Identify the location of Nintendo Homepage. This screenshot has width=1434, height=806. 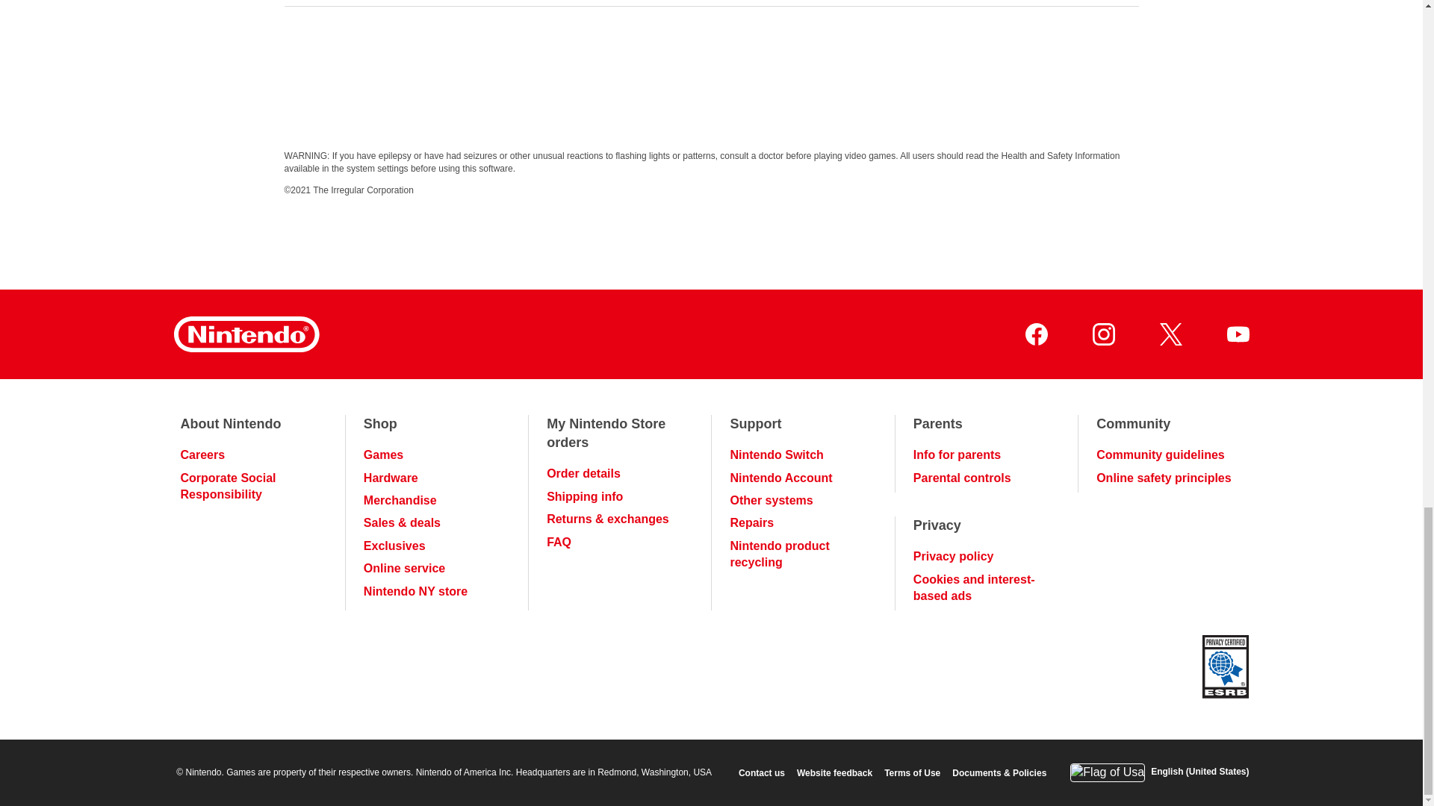
(246, 334).